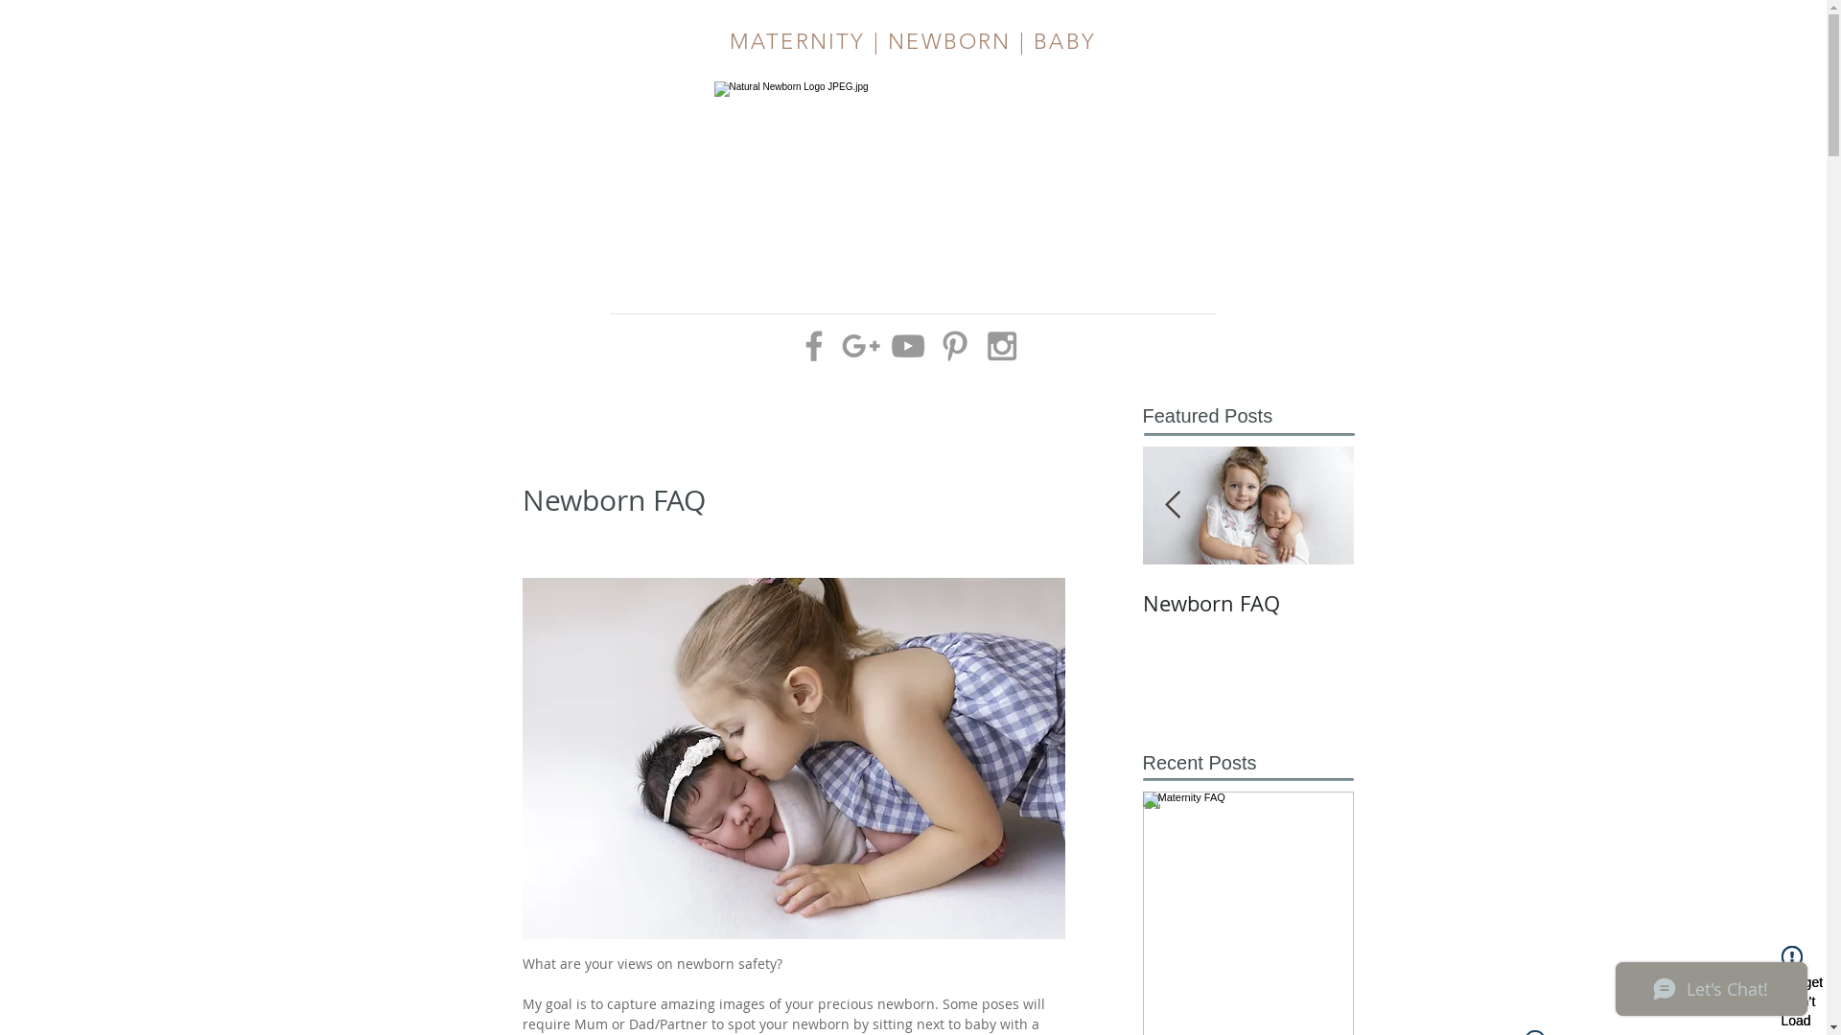  I want to click on How To Boost Your Child's Self Esteem, so click(616, 617).